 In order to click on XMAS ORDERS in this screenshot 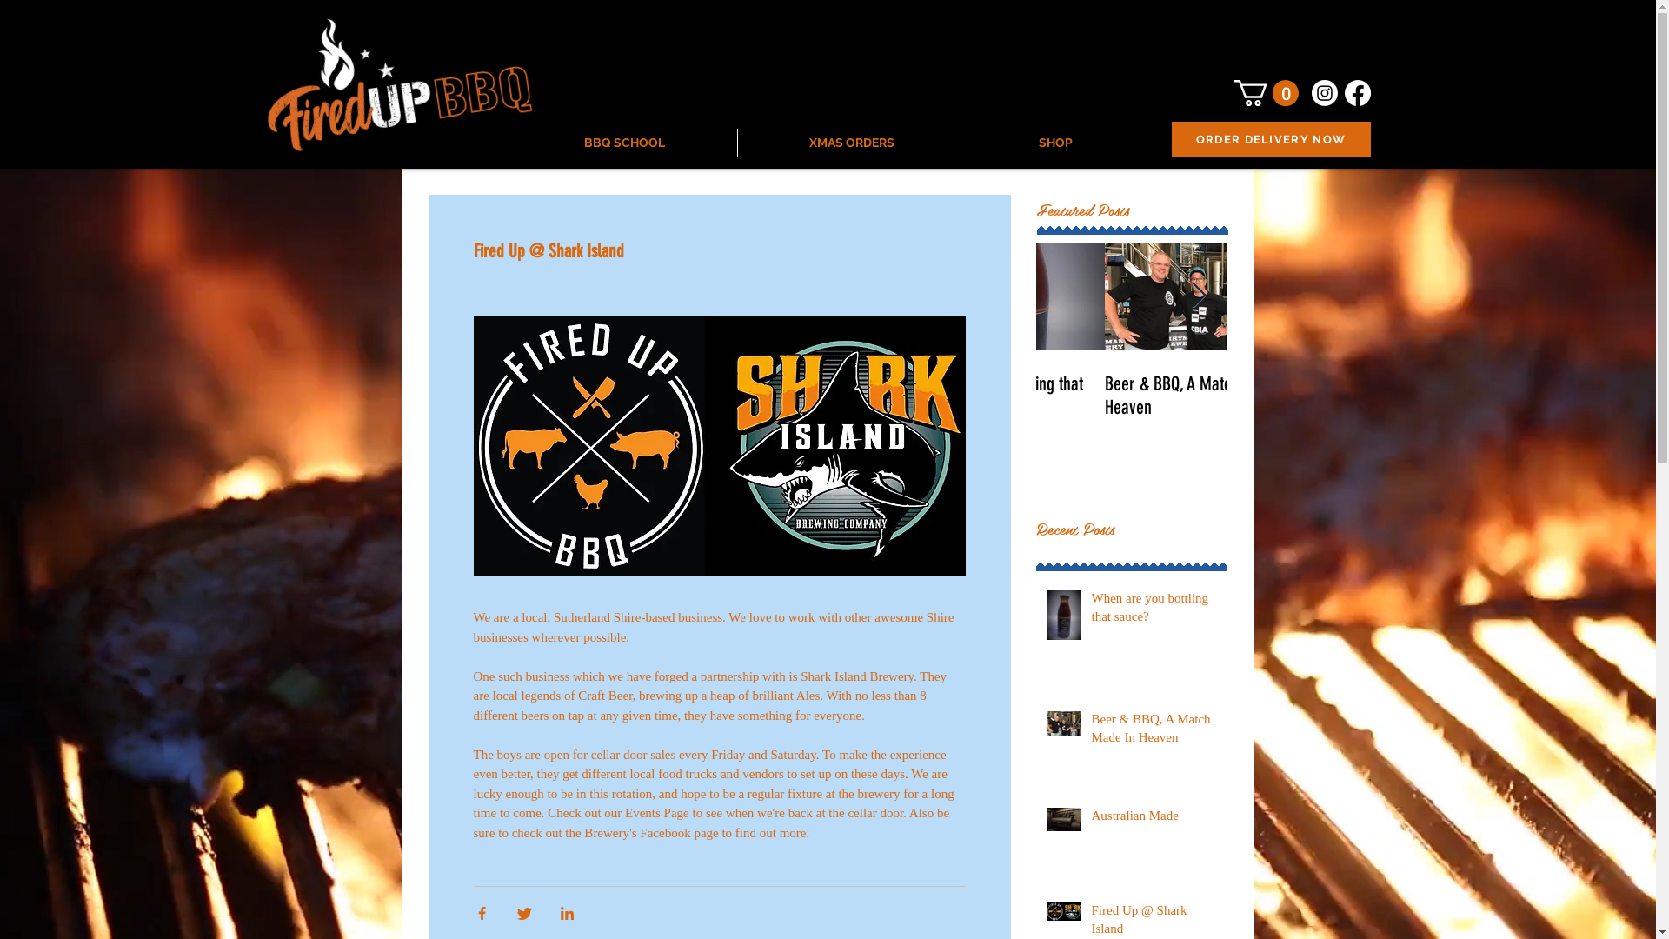, I will do `click(852, 143)`.